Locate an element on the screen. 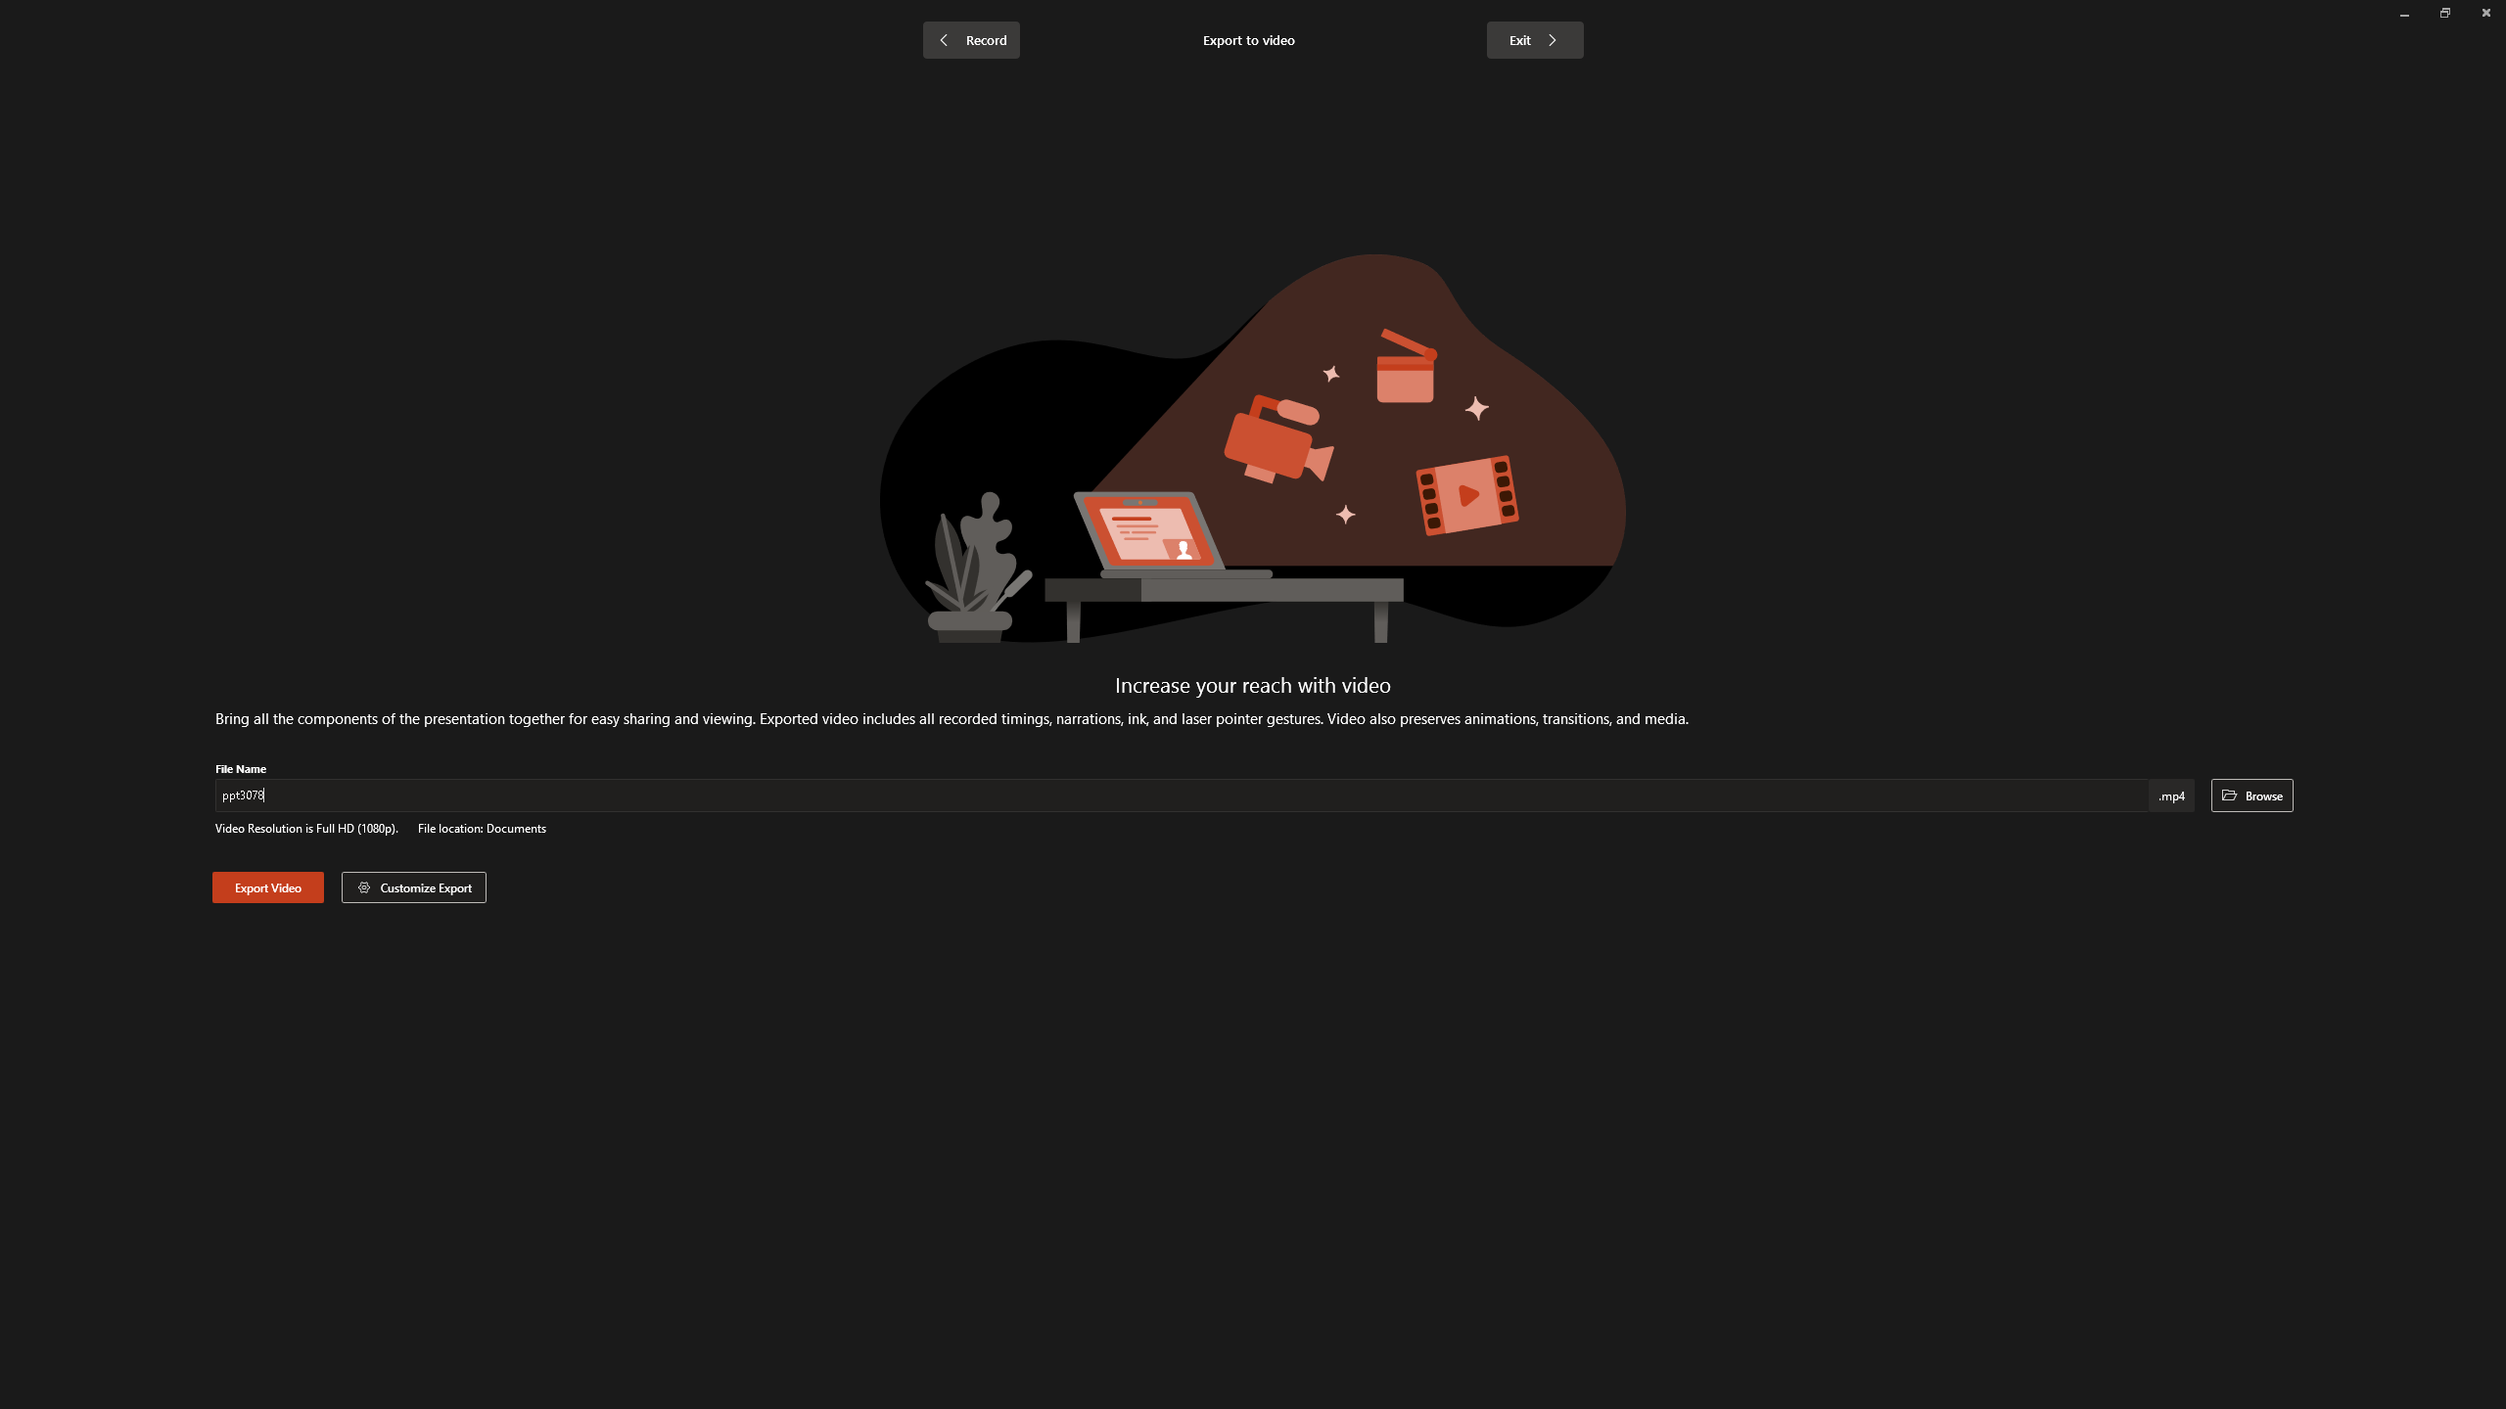 The image size is (2506, 1409). Screen Recording is located at coordinates (284, 101).